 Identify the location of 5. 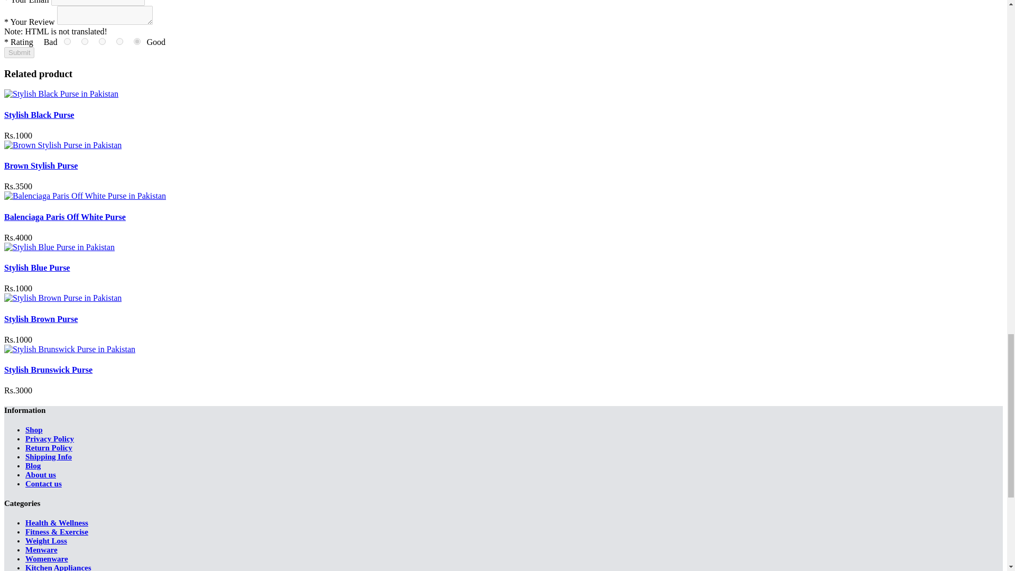
(137, 41).